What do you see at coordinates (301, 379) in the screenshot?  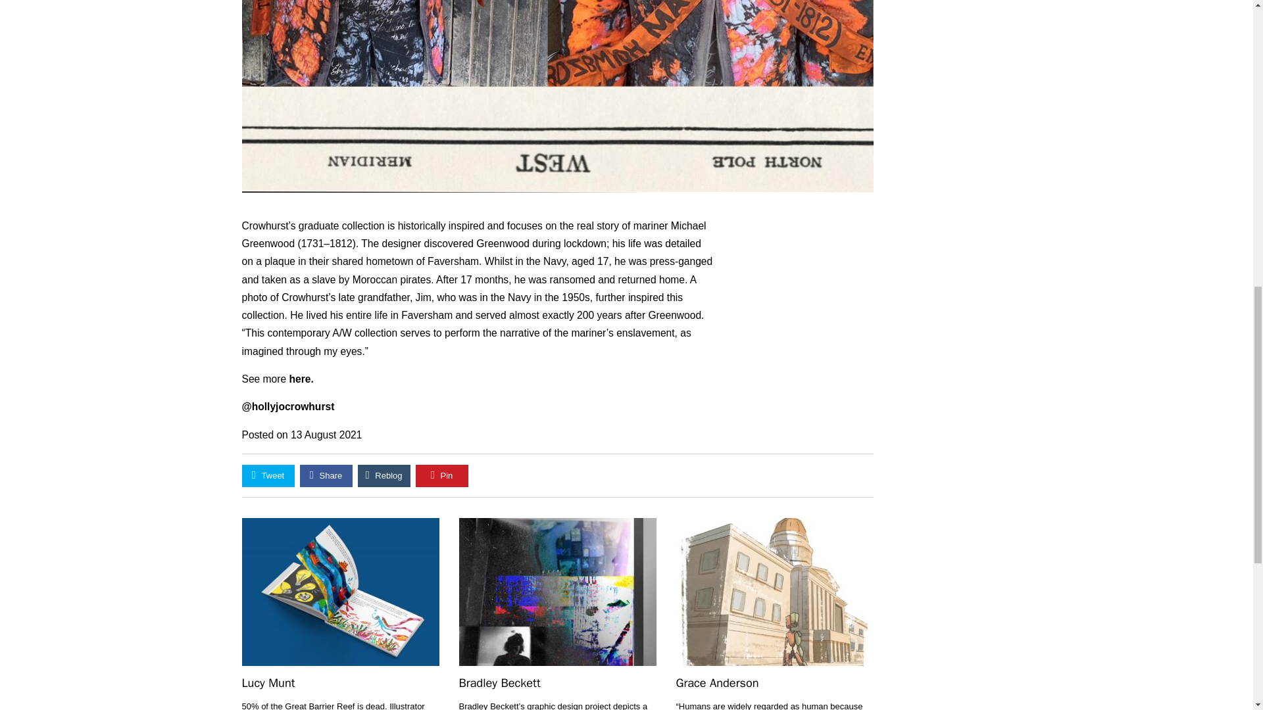 I see `here.` at bounding box center [301, 379].